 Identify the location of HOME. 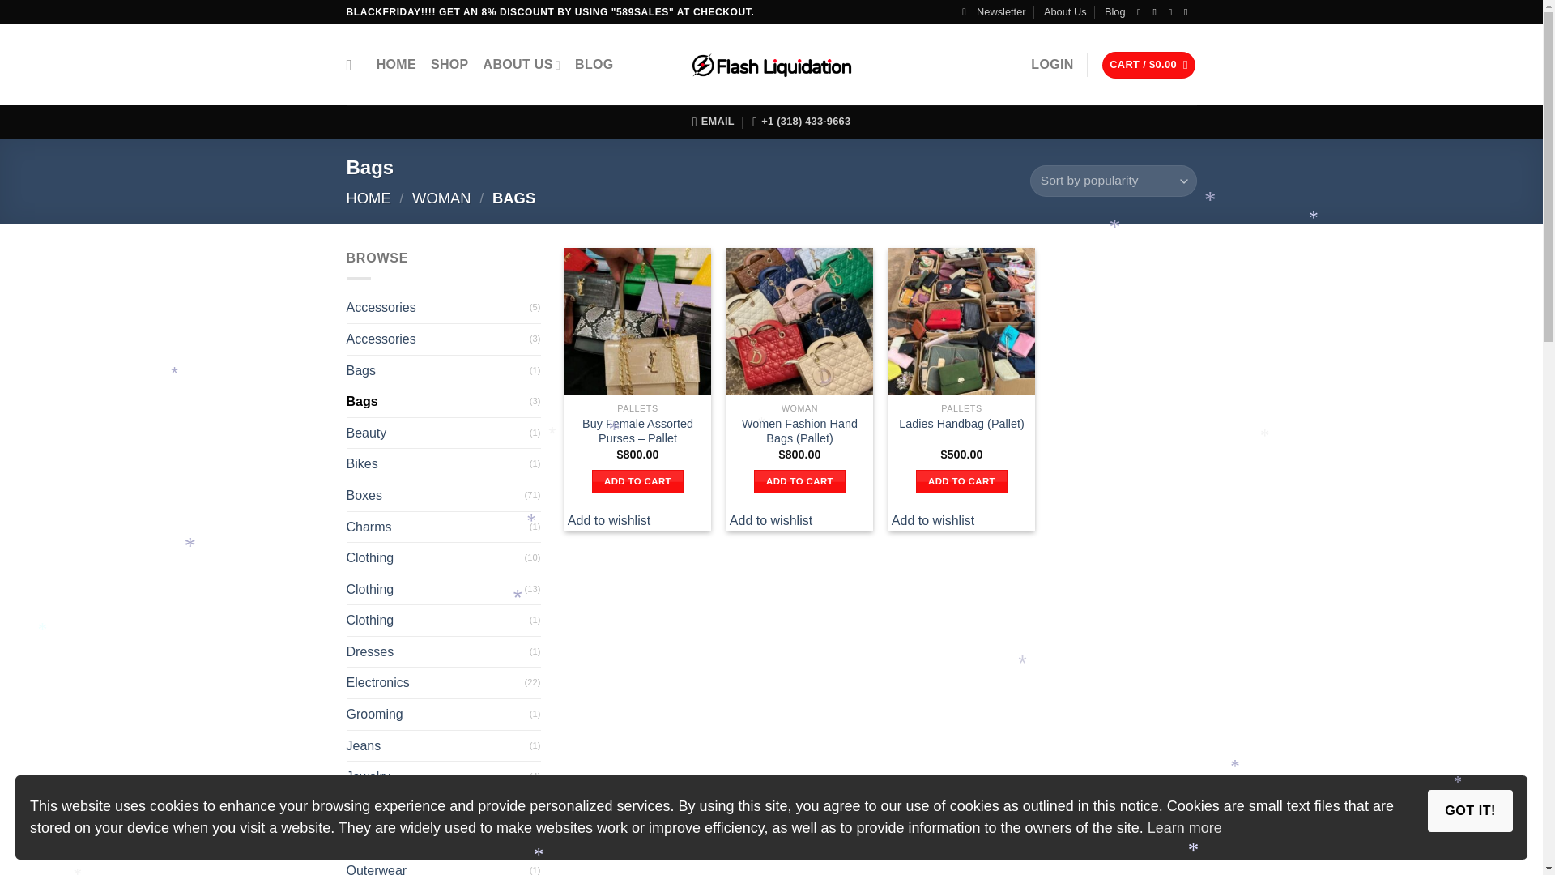
(369, 198).